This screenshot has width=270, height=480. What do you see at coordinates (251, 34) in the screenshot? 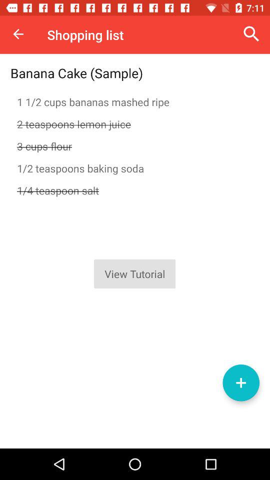
I see `turn on the item above 1 1 2 item` at bounding box center [251, 34].